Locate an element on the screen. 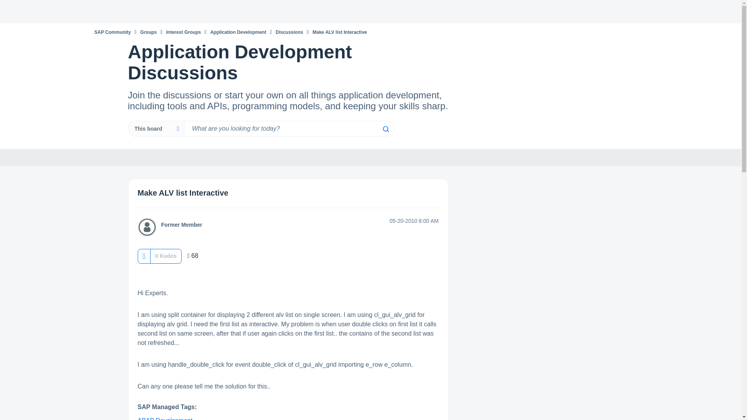 The image size is (747, 420). Search Granularity is located at coordinates (156, 129).